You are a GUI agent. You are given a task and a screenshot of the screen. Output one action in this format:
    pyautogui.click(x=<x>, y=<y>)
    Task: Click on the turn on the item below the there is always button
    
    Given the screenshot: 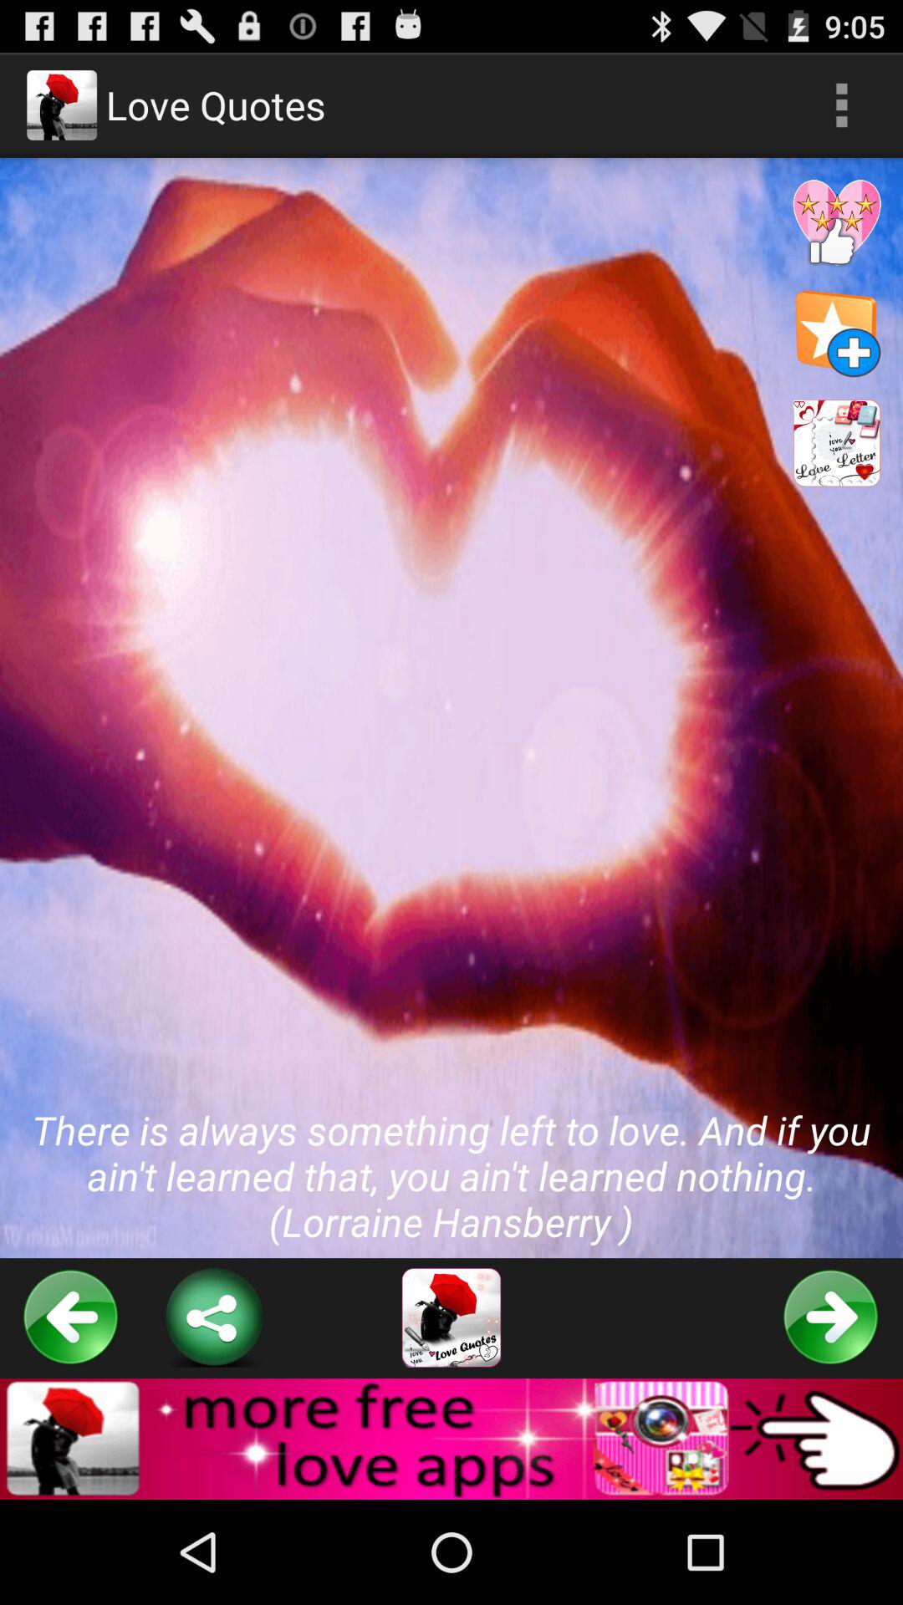 What is the action you would take?
    pyautogui.click(x=71, y=1317)
    